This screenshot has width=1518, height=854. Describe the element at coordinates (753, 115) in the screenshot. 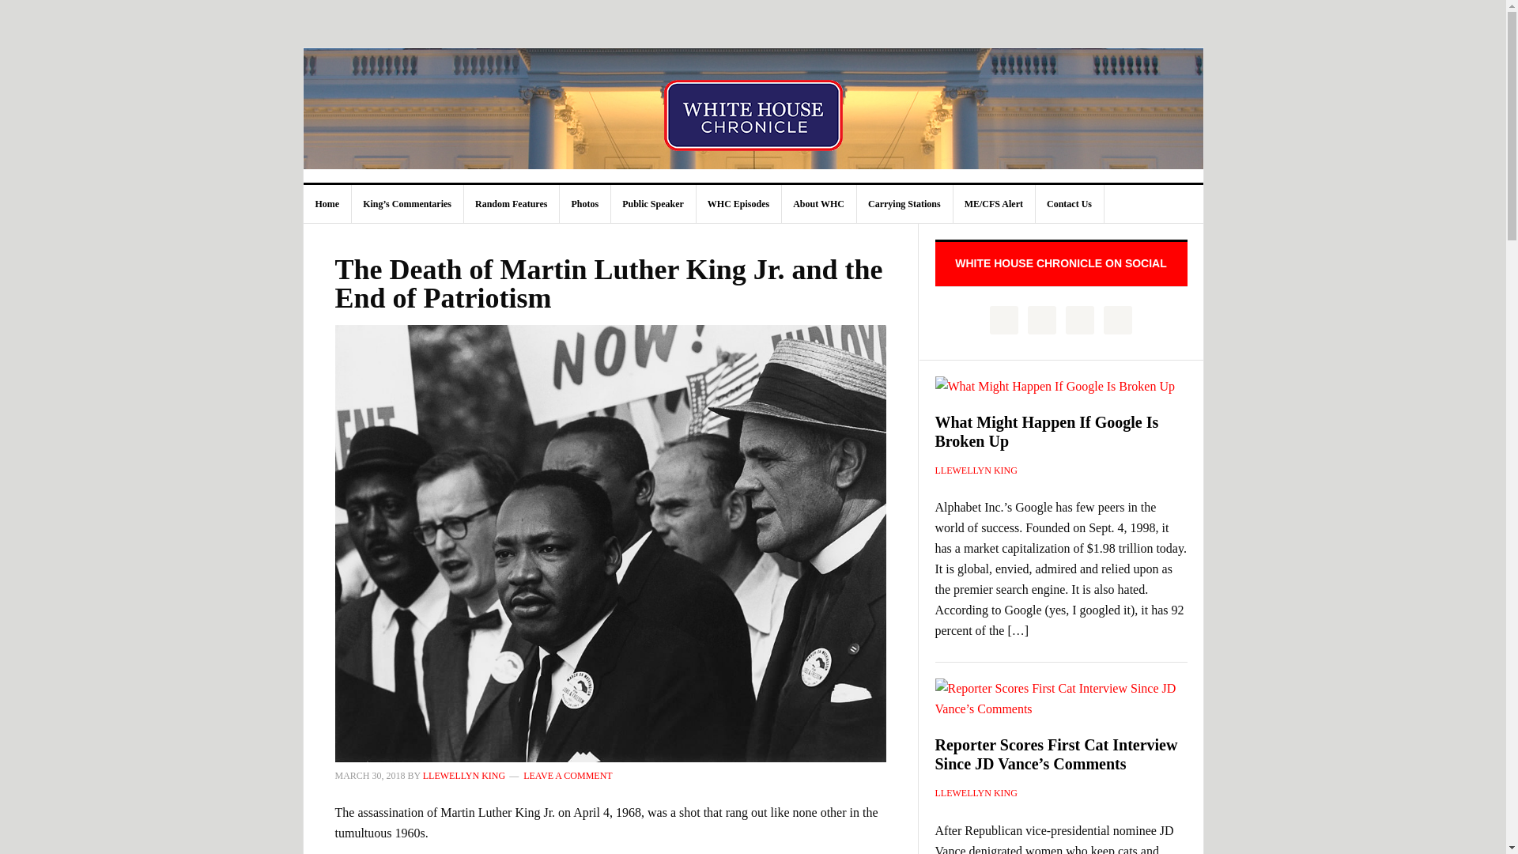

I see `WHITE HOUSE CHRONICLE` at that location.